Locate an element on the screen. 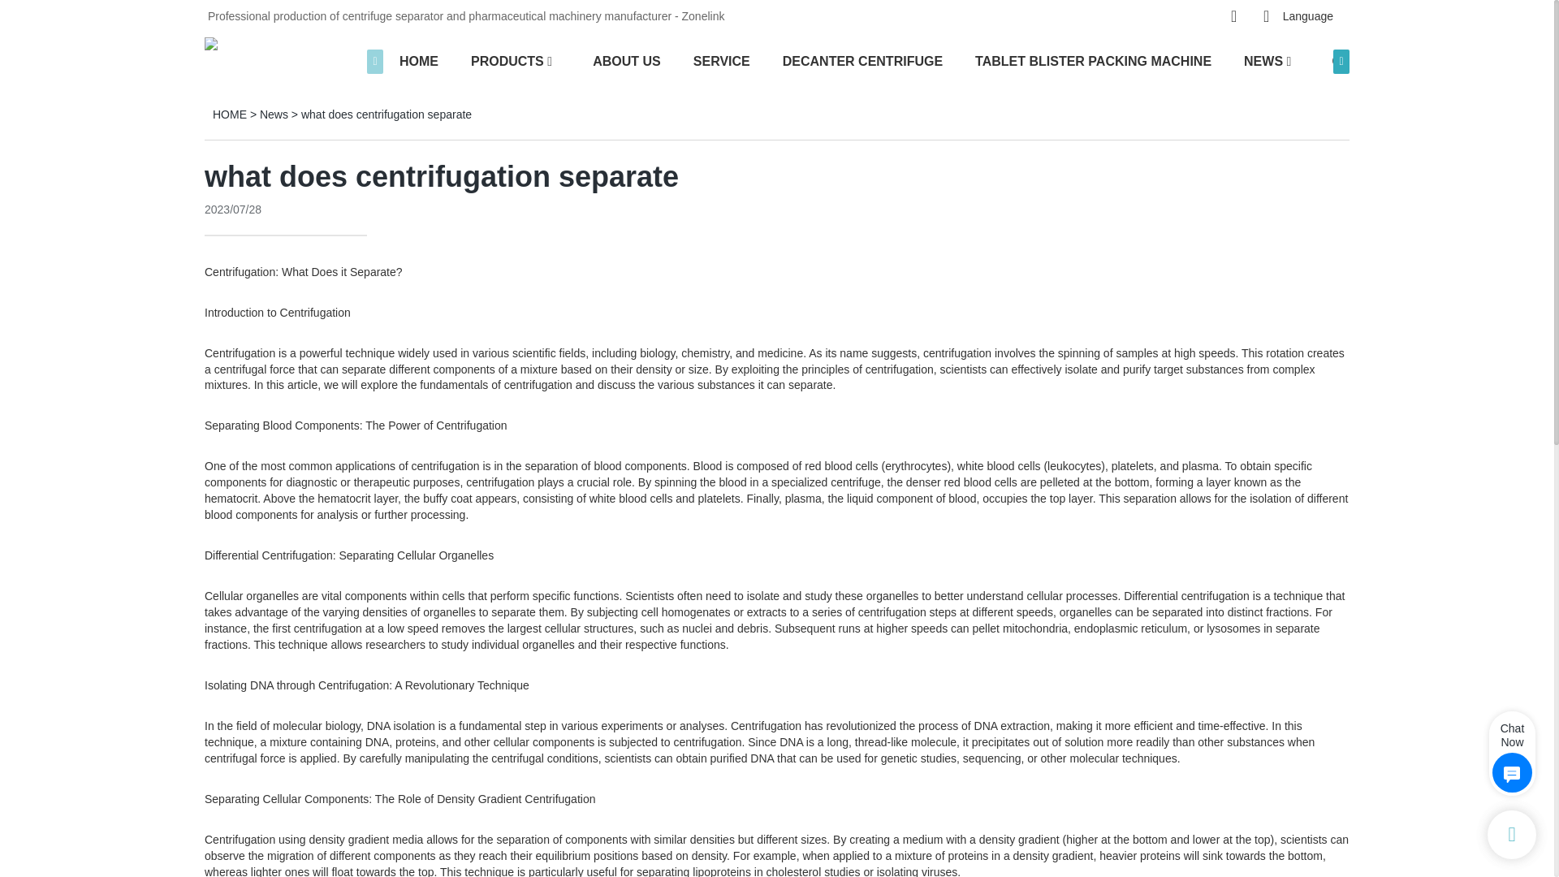 The height and width of the screenshot is (877, 1559). SERVICE is located at coordinates (721, 60).